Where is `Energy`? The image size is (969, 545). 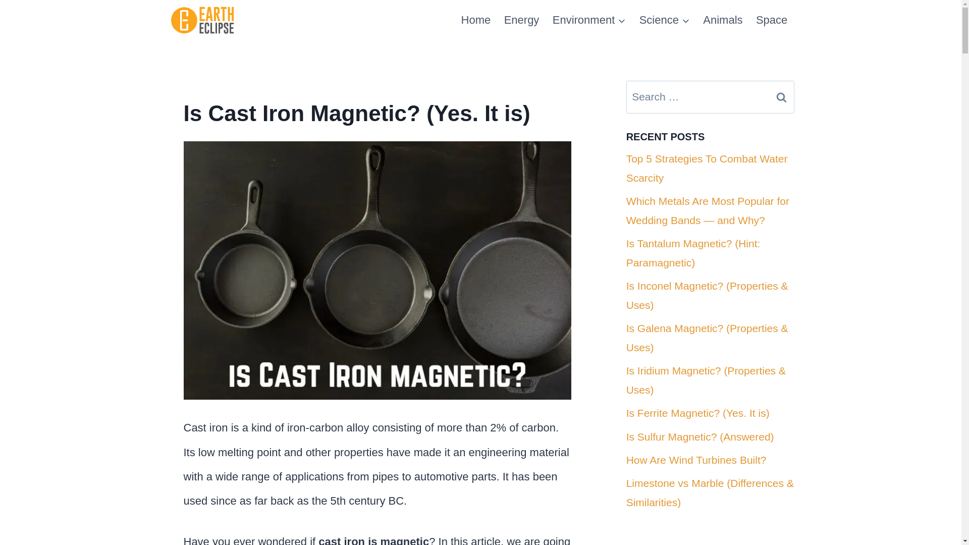
Energy is located at coordinates (521, 20).